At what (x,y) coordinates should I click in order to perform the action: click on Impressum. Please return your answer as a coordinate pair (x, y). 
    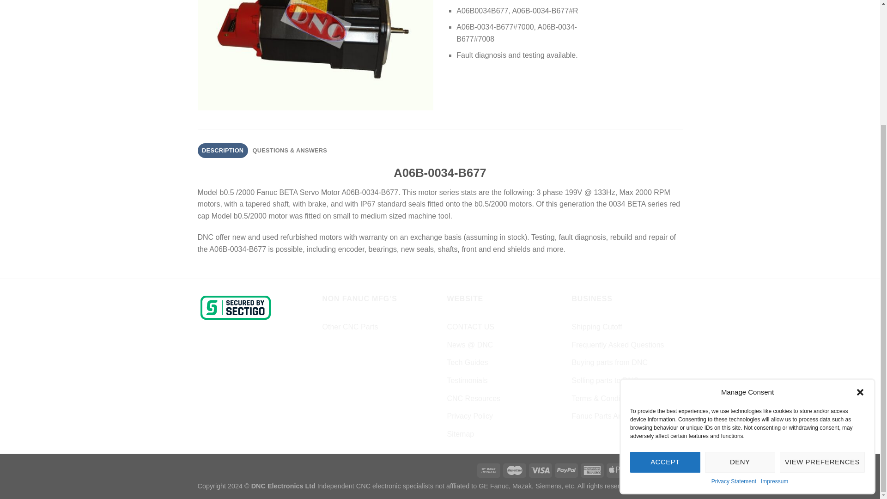
    Looking at the image, I should click on (774, 321).